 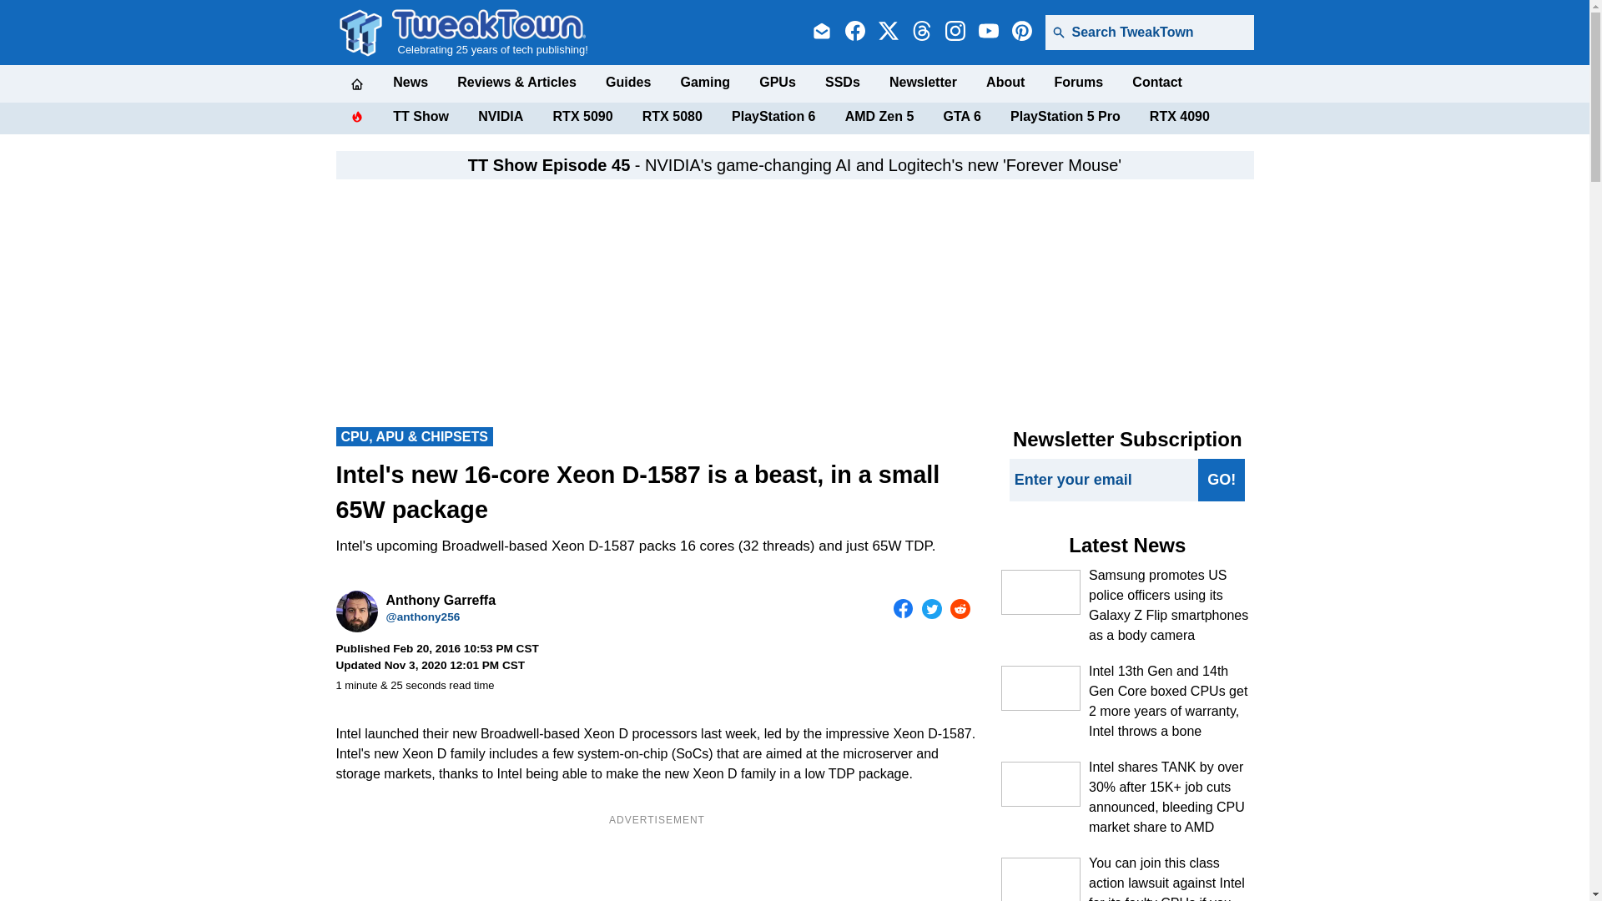 I want to click on Share on Twitter, so click(x=931, y=609).